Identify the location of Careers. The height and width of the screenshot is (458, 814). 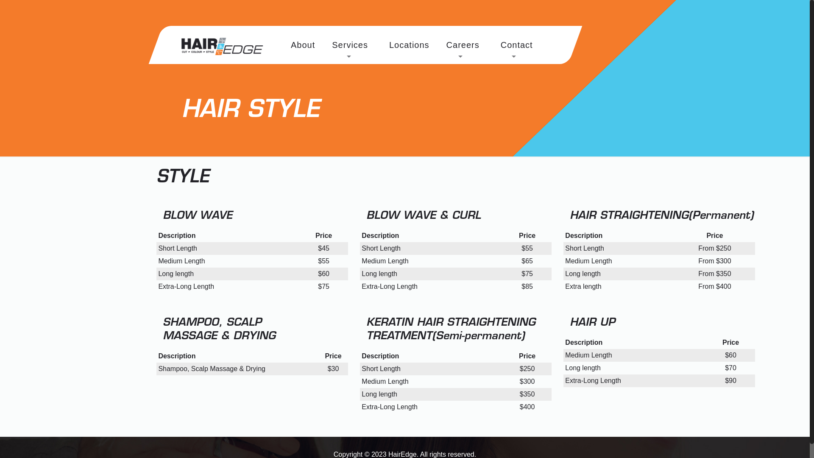
(465, 45).